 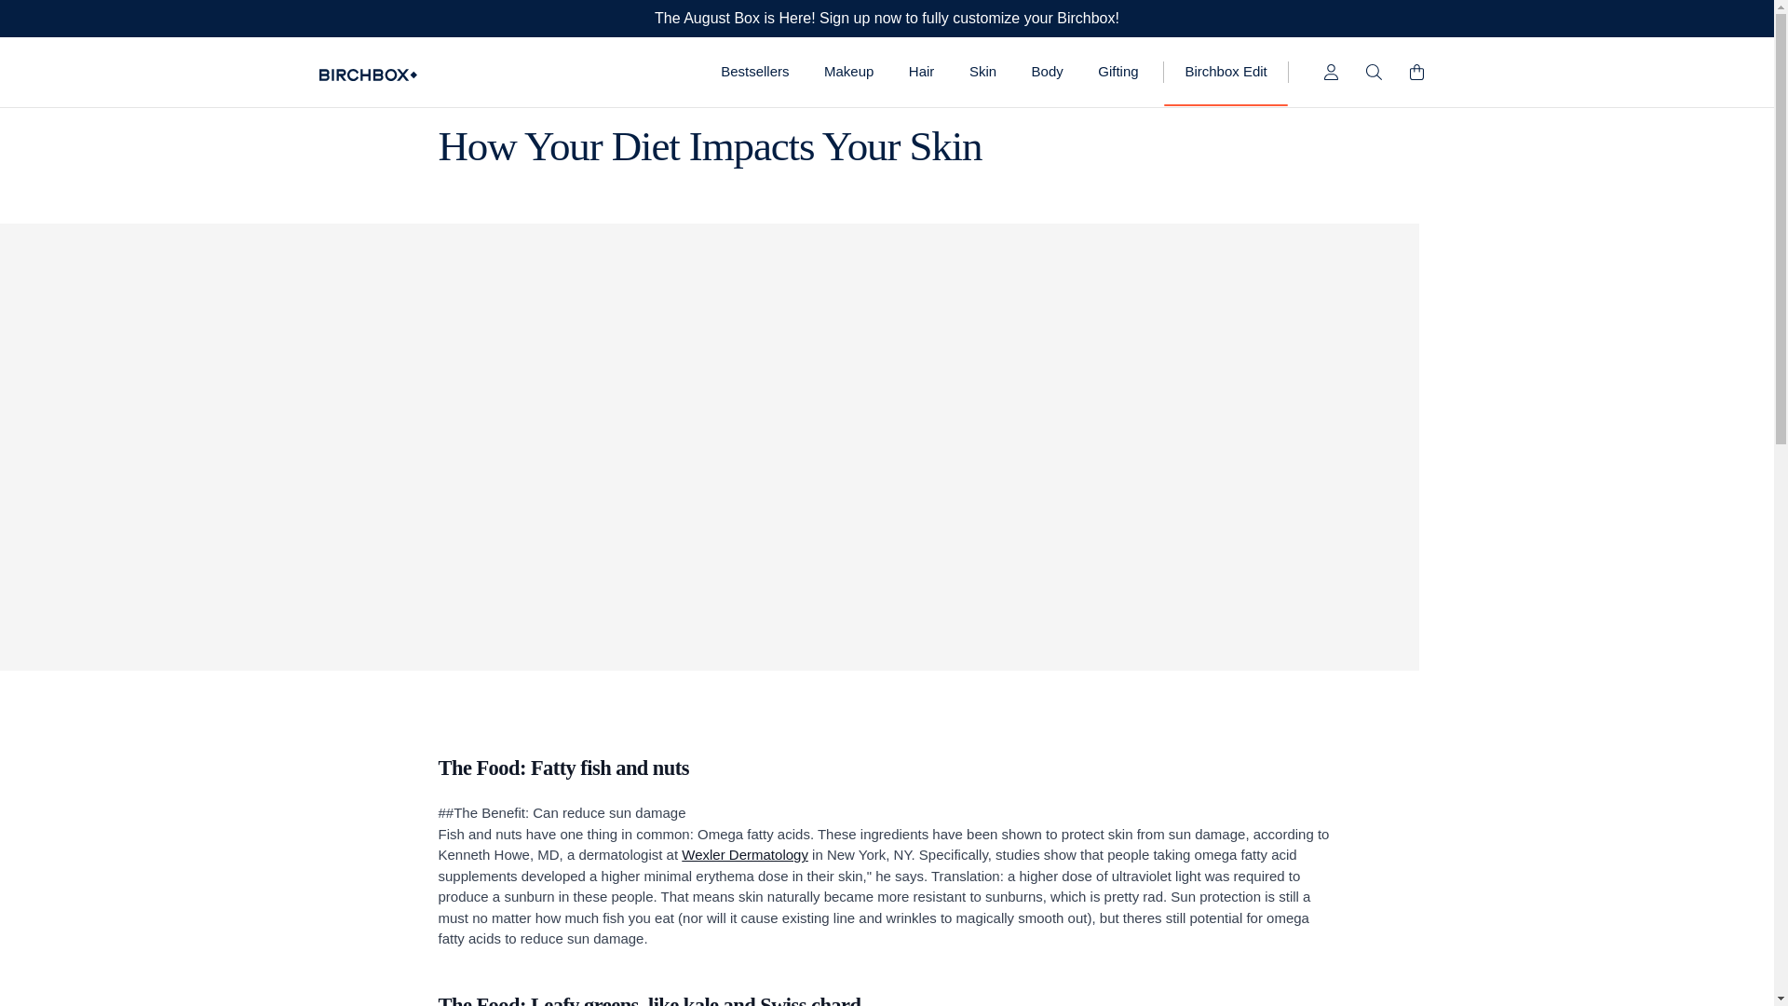 I want to click on Body, so click(x=1047, y=71).